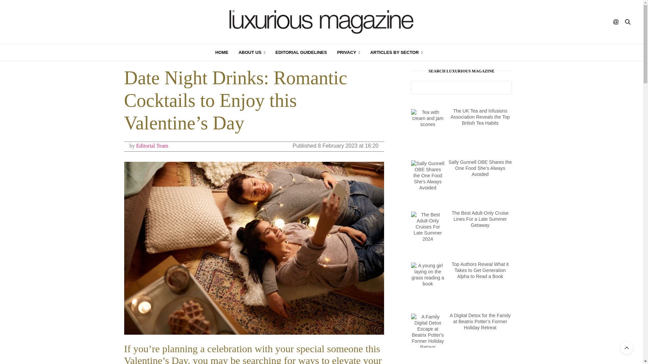 The width and height of the screenshot is (648, 364). I want to click on Posts by Editorial Team, so click(152, 146).